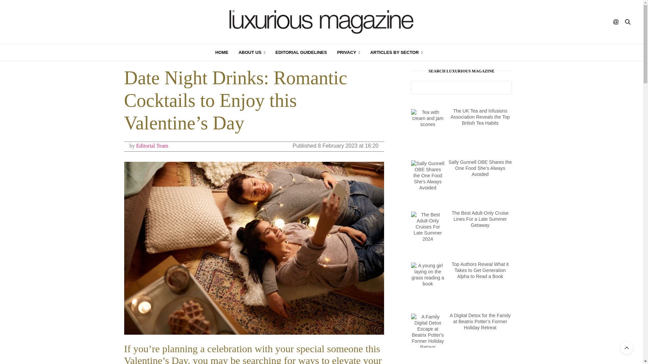 The width and height of the screenshot is (648, 364). I want to click on Posts by Editorial Team, so click(152, 146).